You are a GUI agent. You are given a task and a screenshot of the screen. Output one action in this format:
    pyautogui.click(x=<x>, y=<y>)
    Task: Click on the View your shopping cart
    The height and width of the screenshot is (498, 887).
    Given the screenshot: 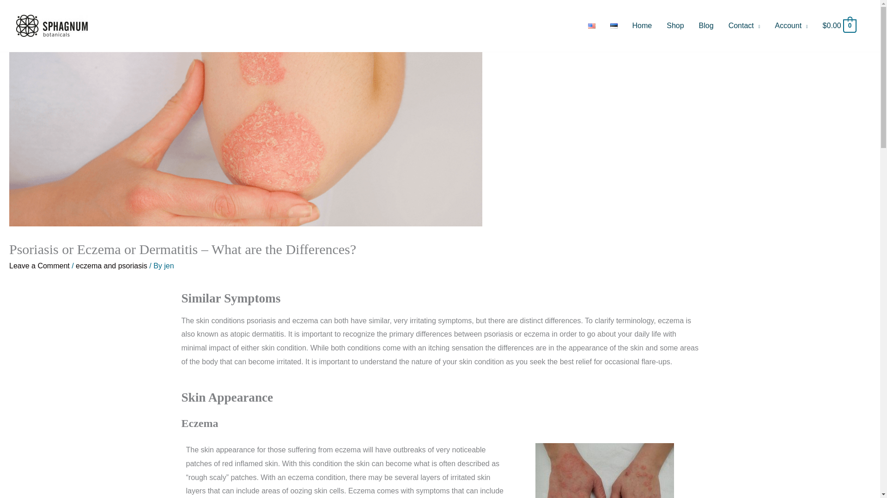 What is the action you would take?
    pyautogui.click(x=840, y=25)
    